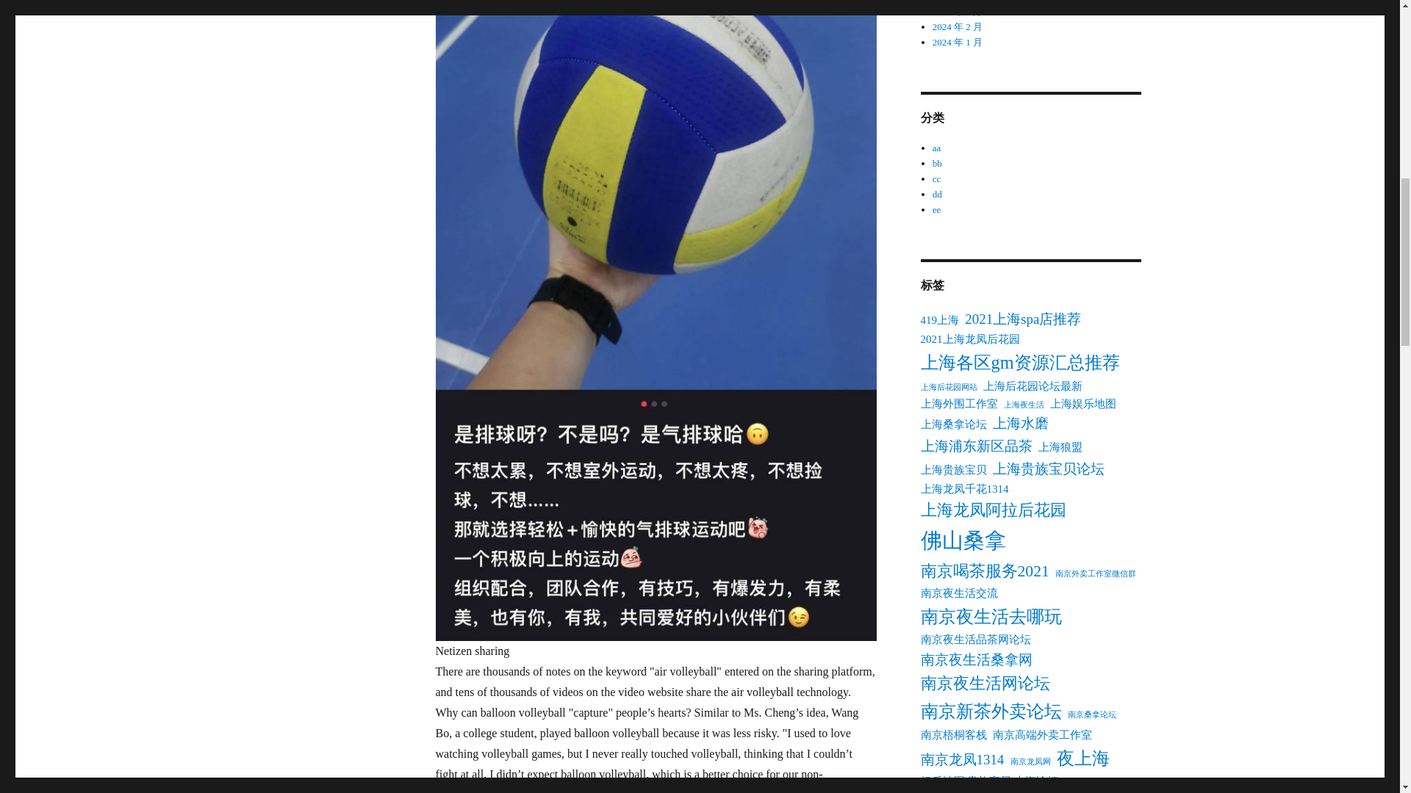  What do you see at coordinates (936, 178) in the screenshot?
I see `cc` at bounding box center [936, 178].